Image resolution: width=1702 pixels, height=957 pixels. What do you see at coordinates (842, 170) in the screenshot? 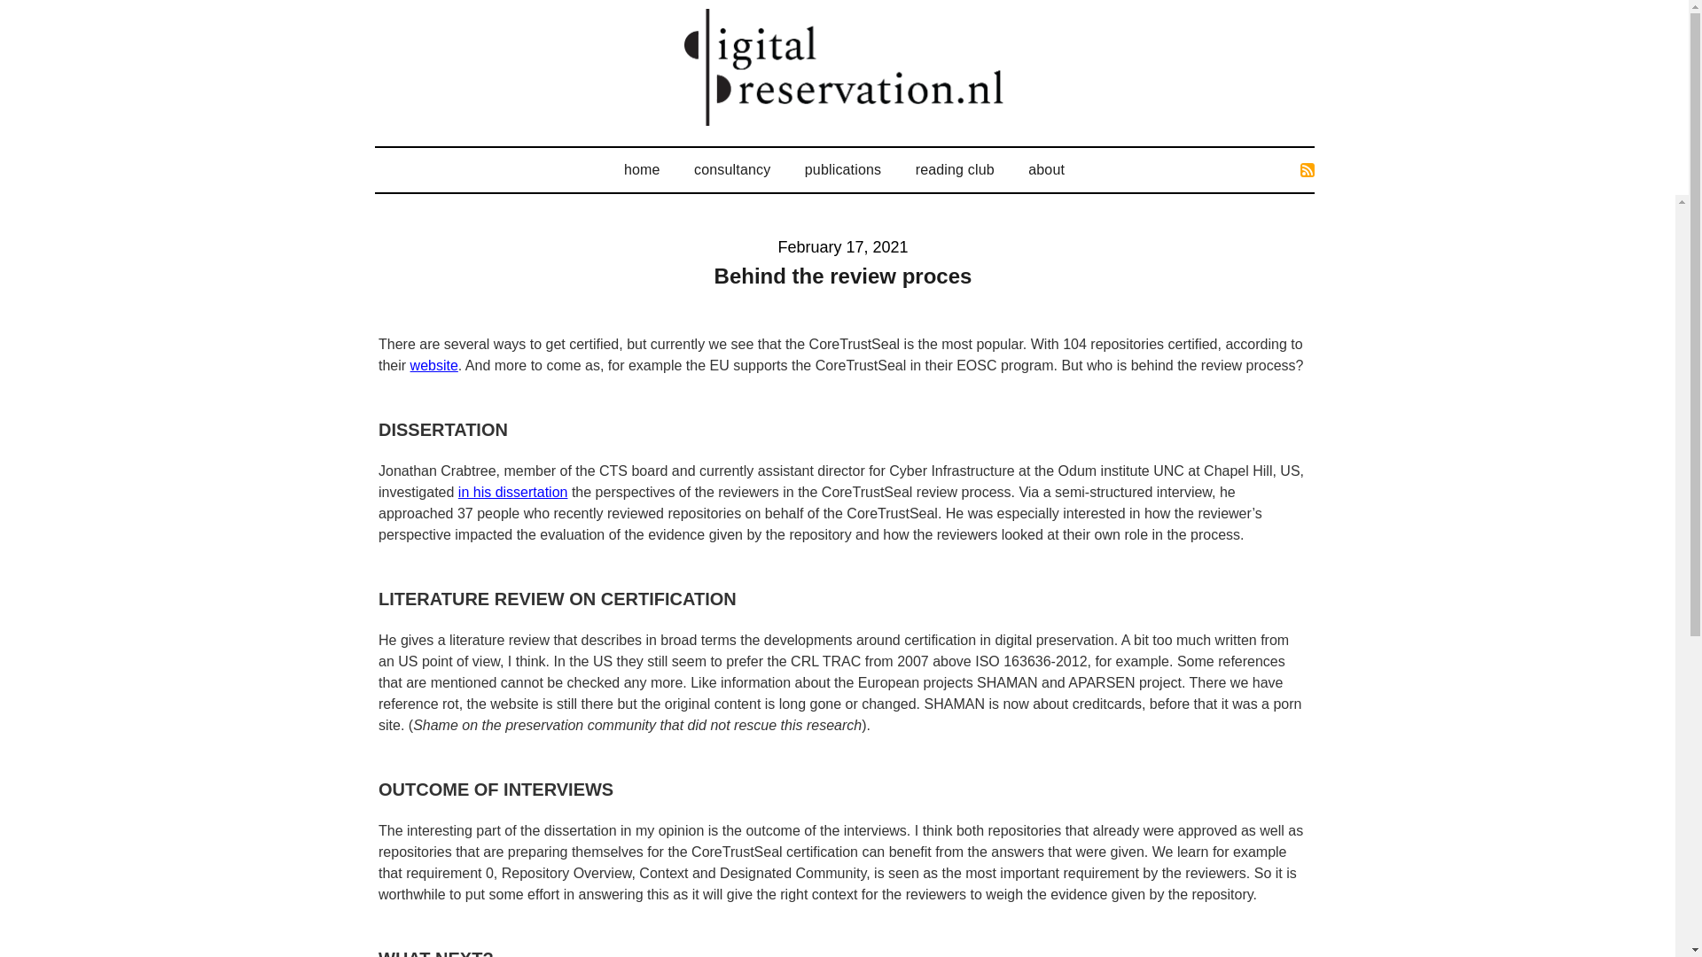
I see `publications` at bounding box center [842, 170].